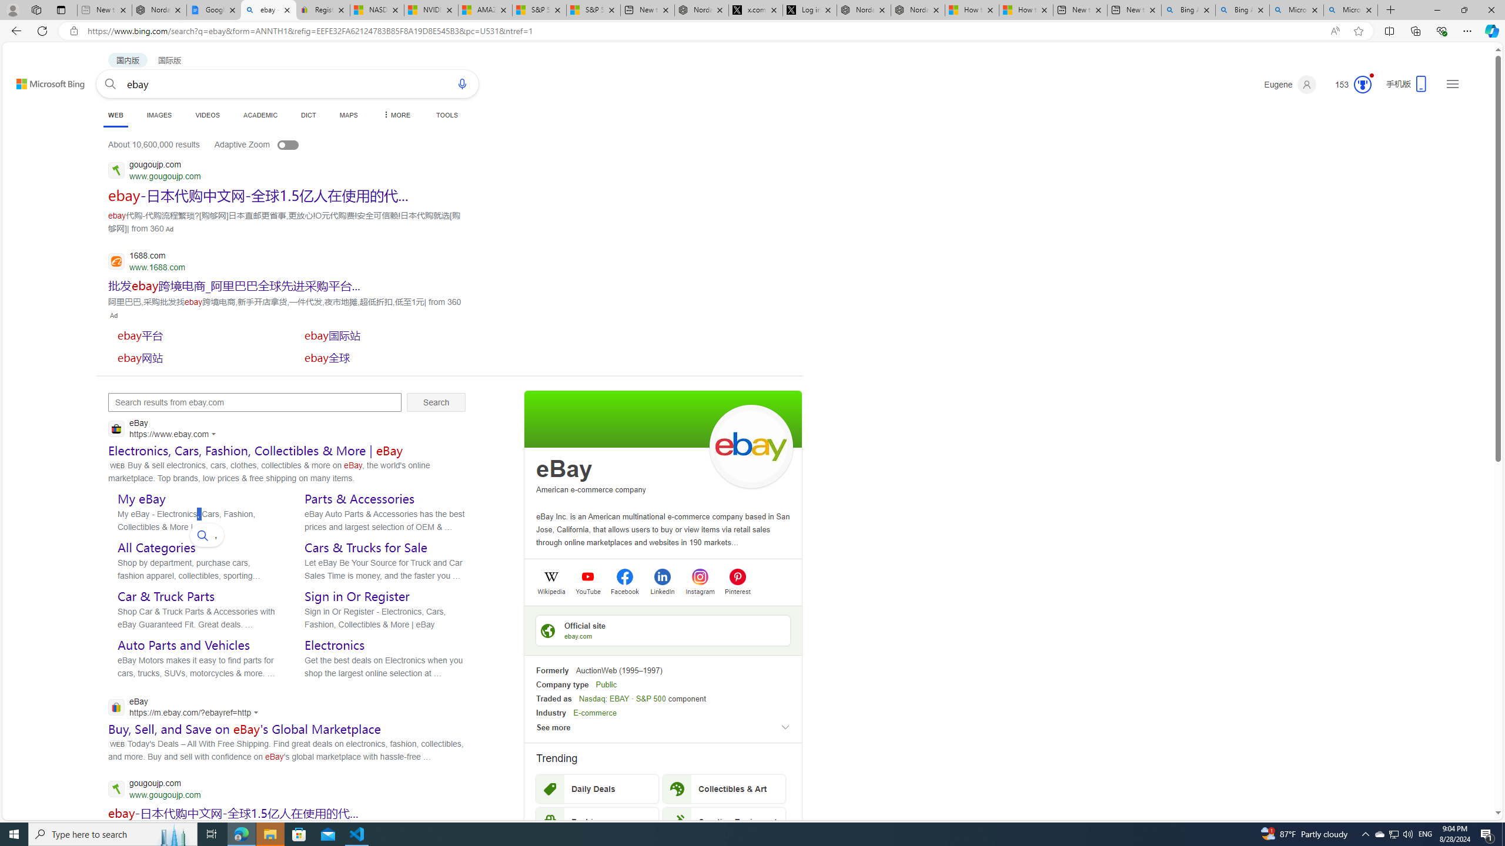  Describe the element at coordinates (1026, 10) in the screenshot. I see `How to Use a Monitor With Your Closed Laptop` at that location.